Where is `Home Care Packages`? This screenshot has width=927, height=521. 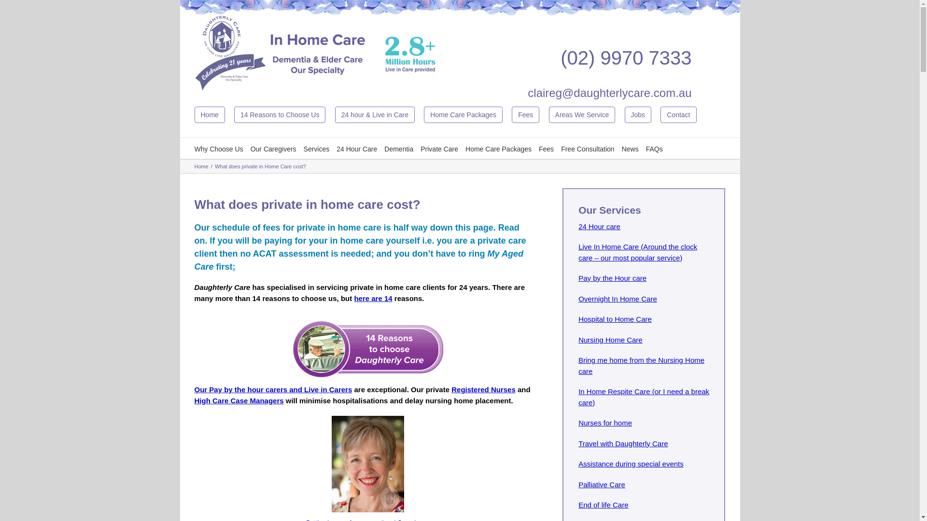 Home Care Packages is located at coordinates (463, 115).